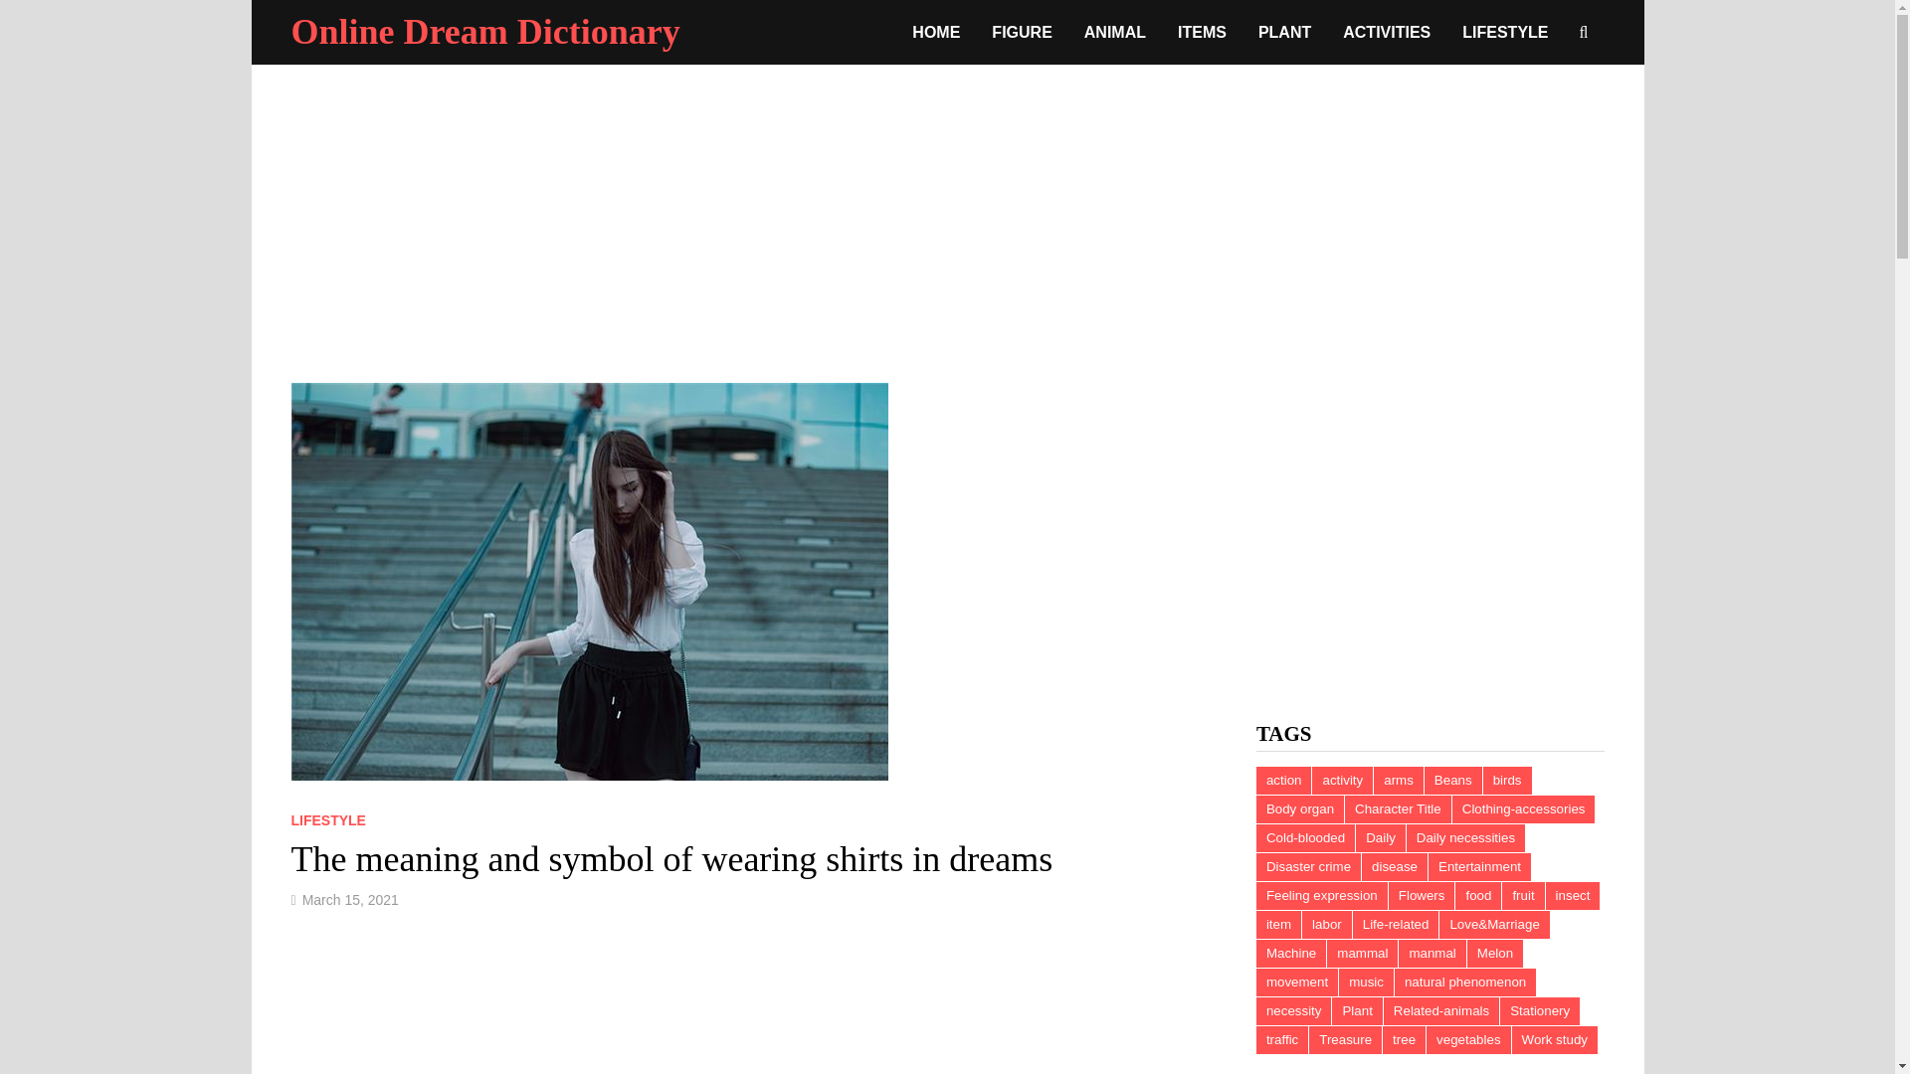  I want to click on ITEMS, so click(1202, 32).